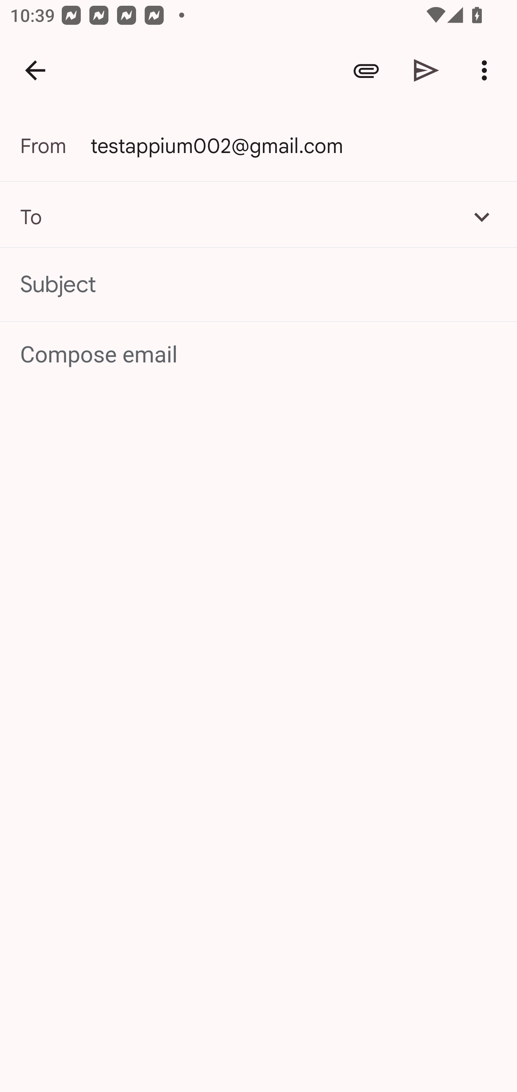 This screenshot has width=517, height=1092. What do you see at coordinates (35, 70) in the screenshot?
I see `Navigate up` at bounding box center [35, 70].